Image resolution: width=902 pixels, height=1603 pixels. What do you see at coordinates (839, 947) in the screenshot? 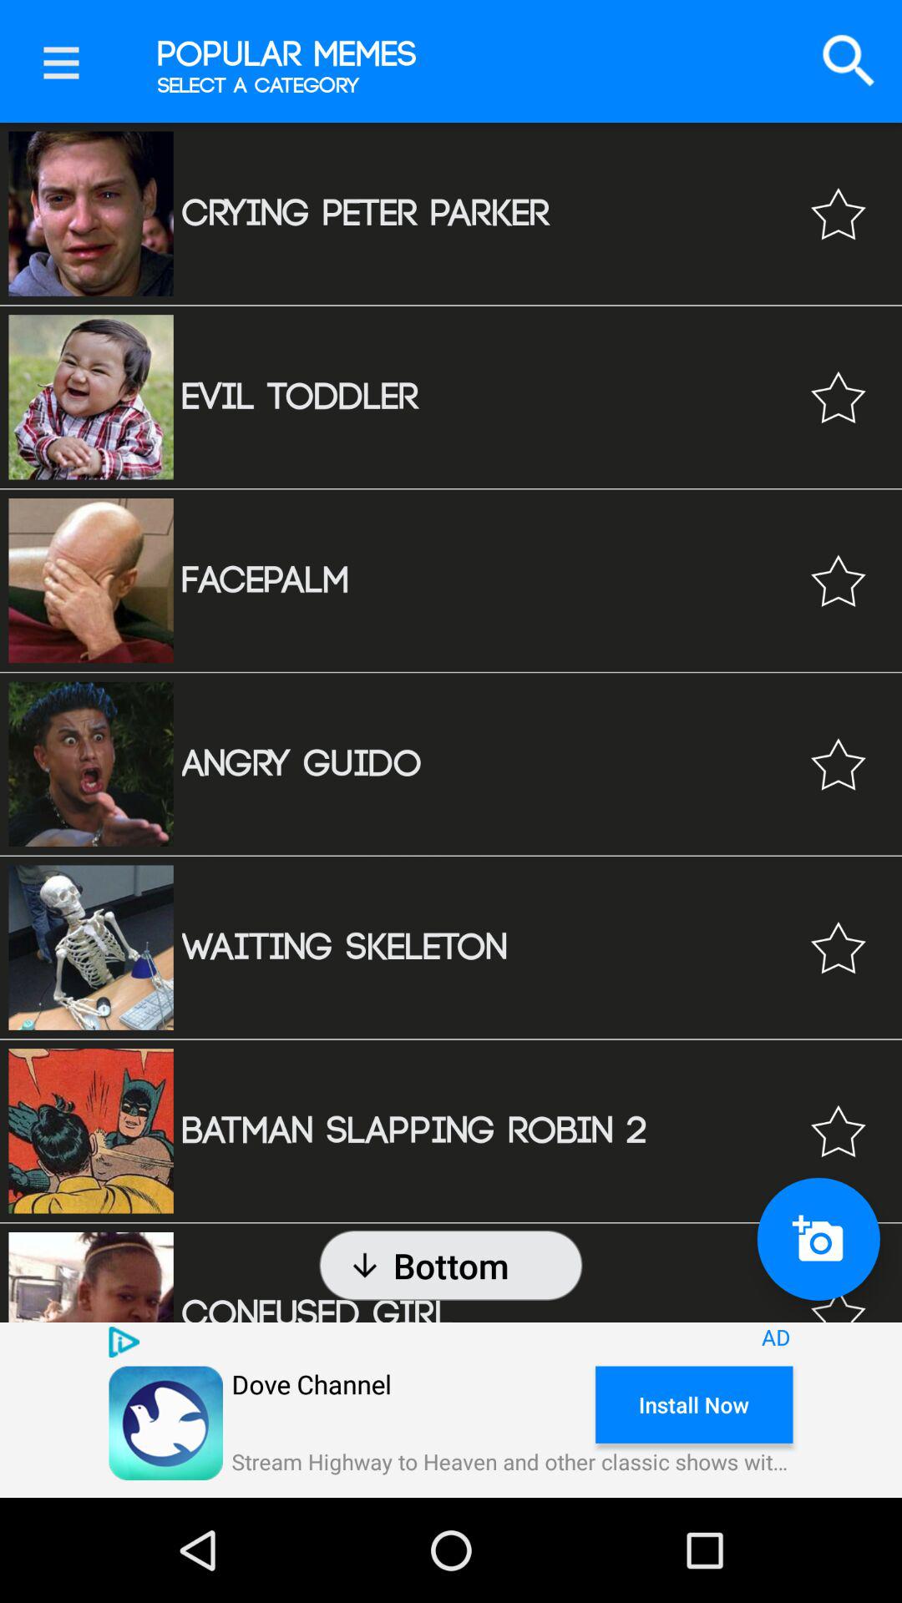
I see `favorite the meme` at bounding box center [839, 947].